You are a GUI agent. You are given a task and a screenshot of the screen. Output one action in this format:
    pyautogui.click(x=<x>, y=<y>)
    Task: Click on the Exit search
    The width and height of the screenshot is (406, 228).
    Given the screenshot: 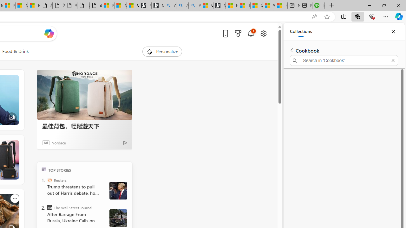 What is the action you would take?
    pyautogui.click(x=393, y=60)
    